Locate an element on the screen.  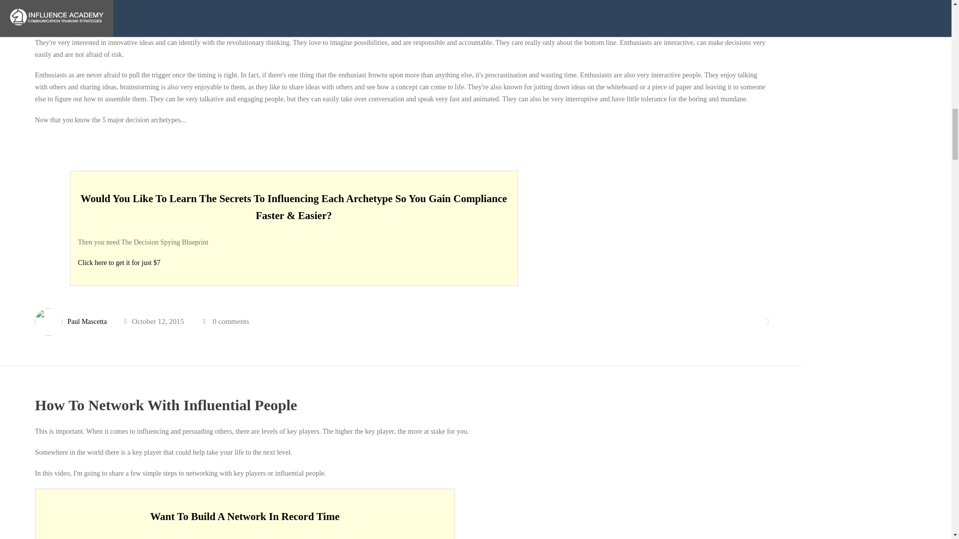
How To Network With Influential People is located at coordinates (166, 405).